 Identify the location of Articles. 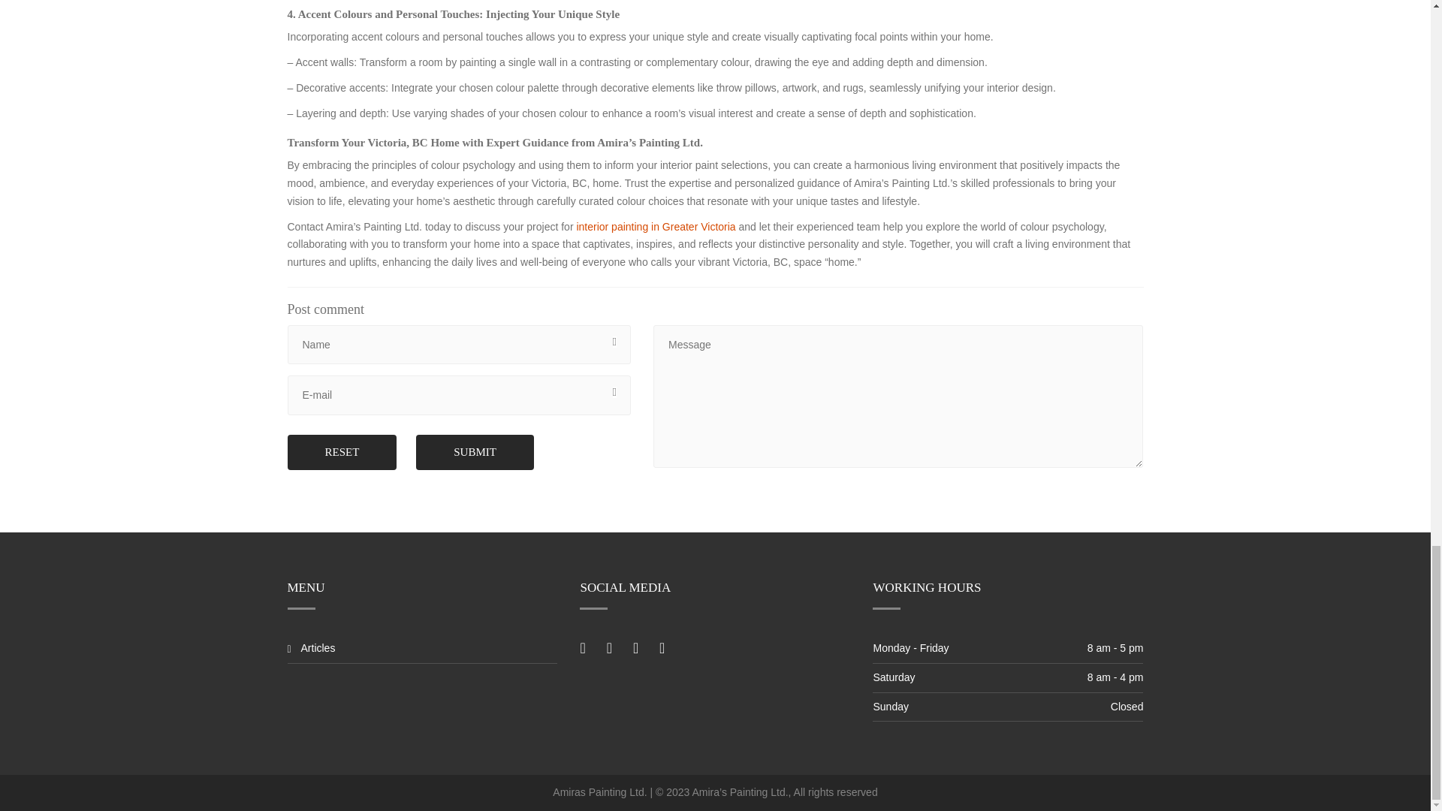
(318, 649).